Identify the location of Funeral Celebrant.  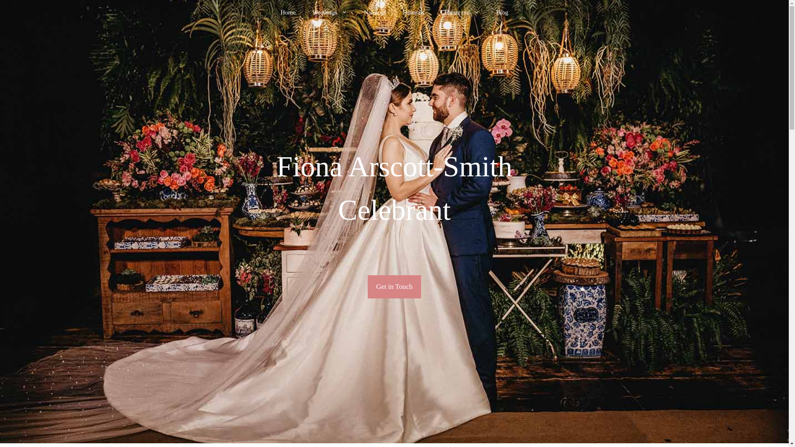
(413, 12).